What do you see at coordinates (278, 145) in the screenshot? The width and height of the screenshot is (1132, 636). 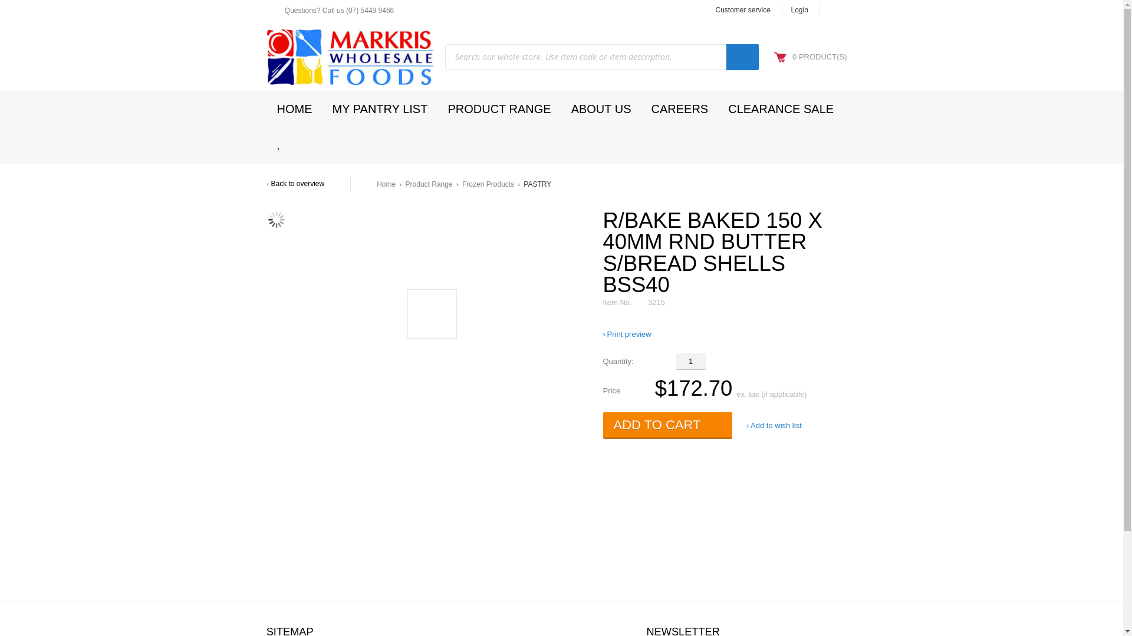 I see `.` at bounding box center [278, 145].